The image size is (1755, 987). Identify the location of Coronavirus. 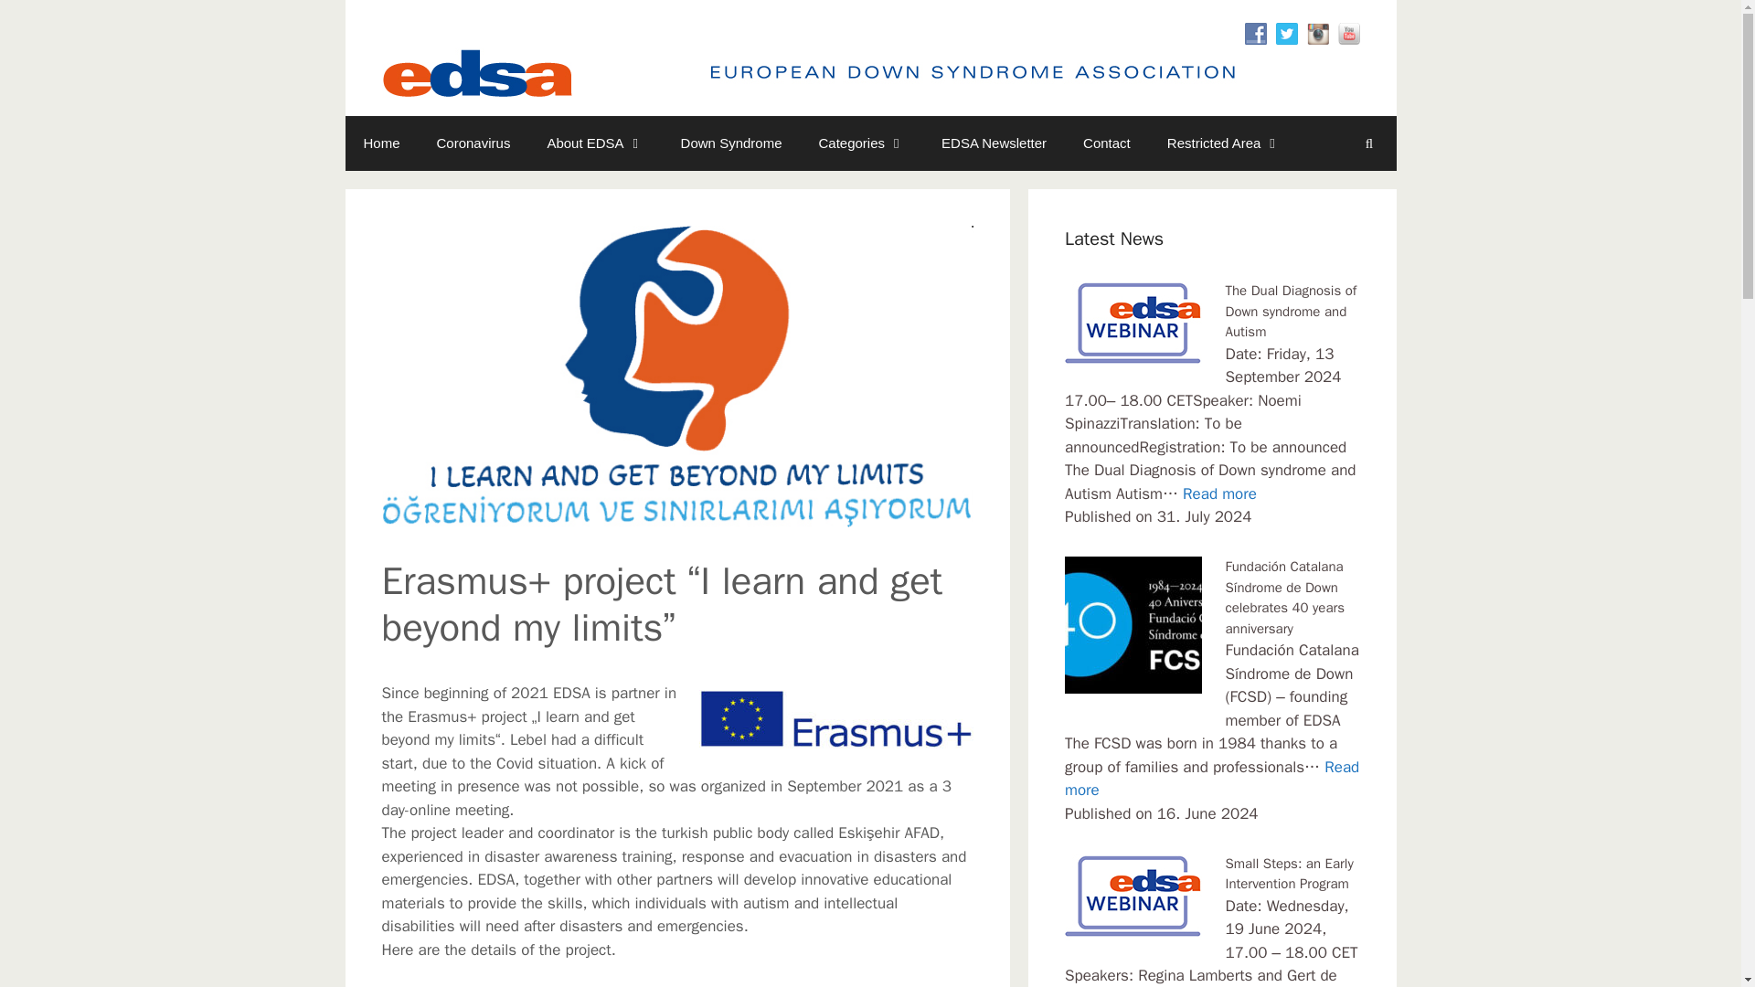
(473, 143).